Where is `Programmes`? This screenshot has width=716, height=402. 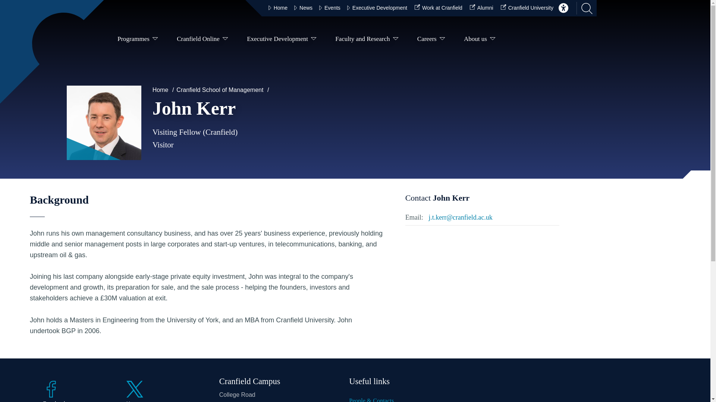 Programmes is located at coordinates (138, 40).